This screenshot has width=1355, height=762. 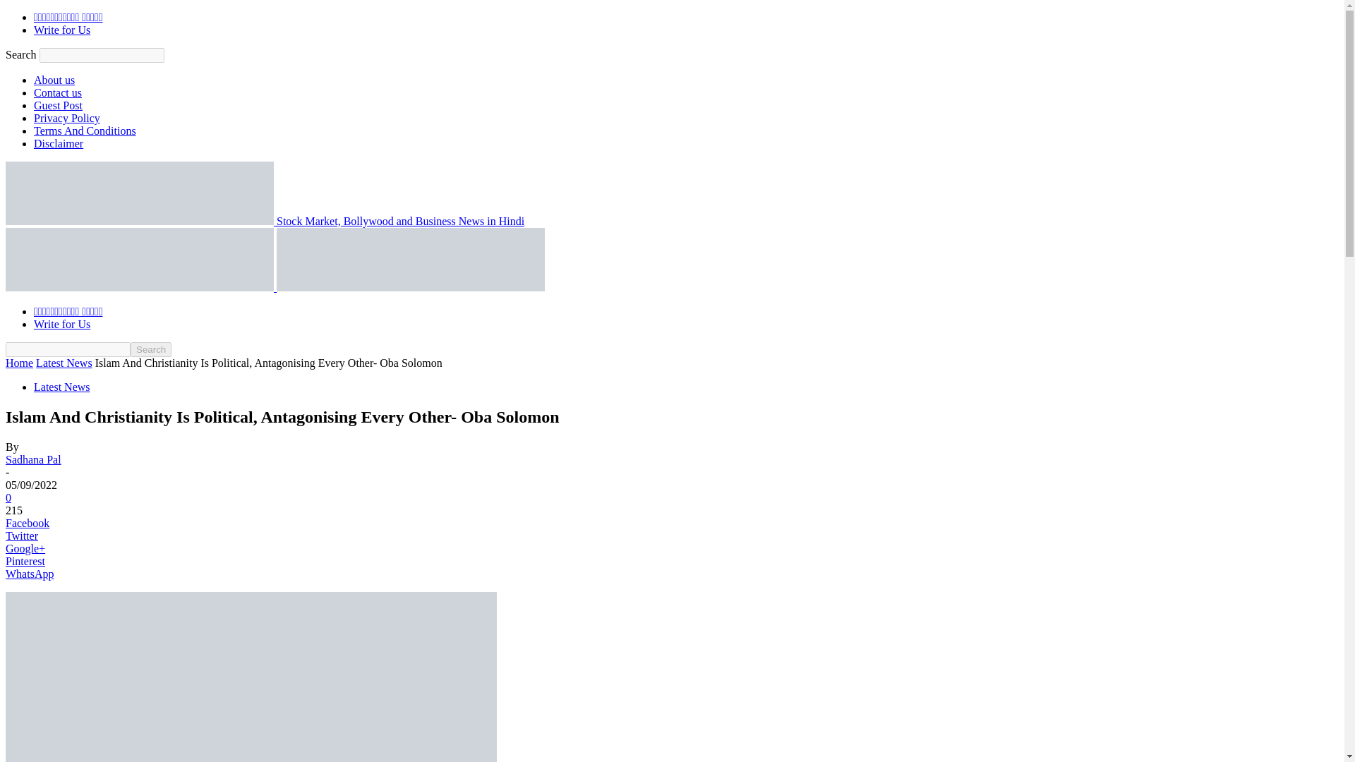 What do you see at coordinates (151, 349) in the screenshot?
I see `Search` at bounding box center [151, 349].